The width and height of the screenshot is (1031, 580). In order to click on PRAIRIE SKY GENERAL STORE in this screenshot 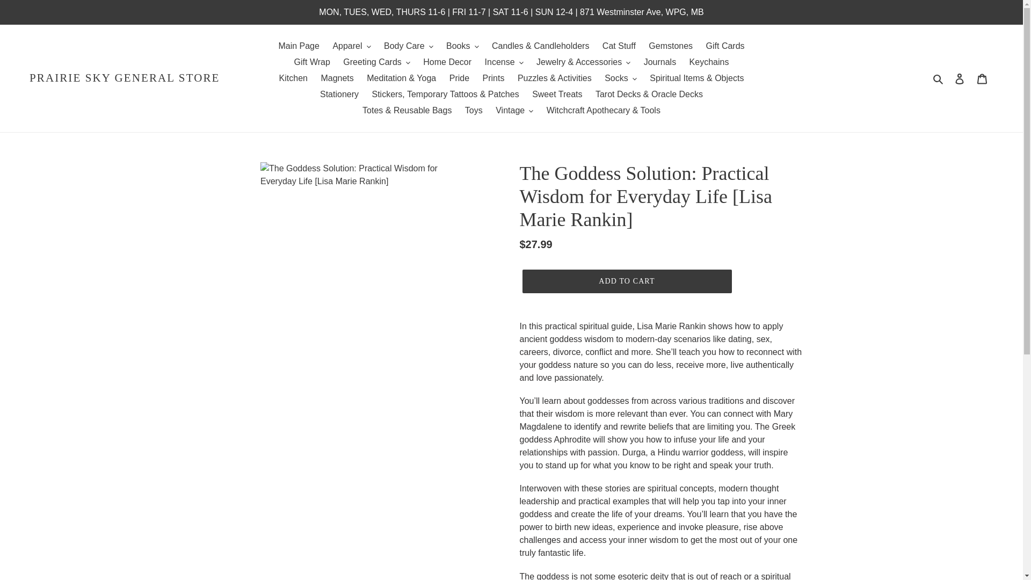, I will do `click(125, 77)`.